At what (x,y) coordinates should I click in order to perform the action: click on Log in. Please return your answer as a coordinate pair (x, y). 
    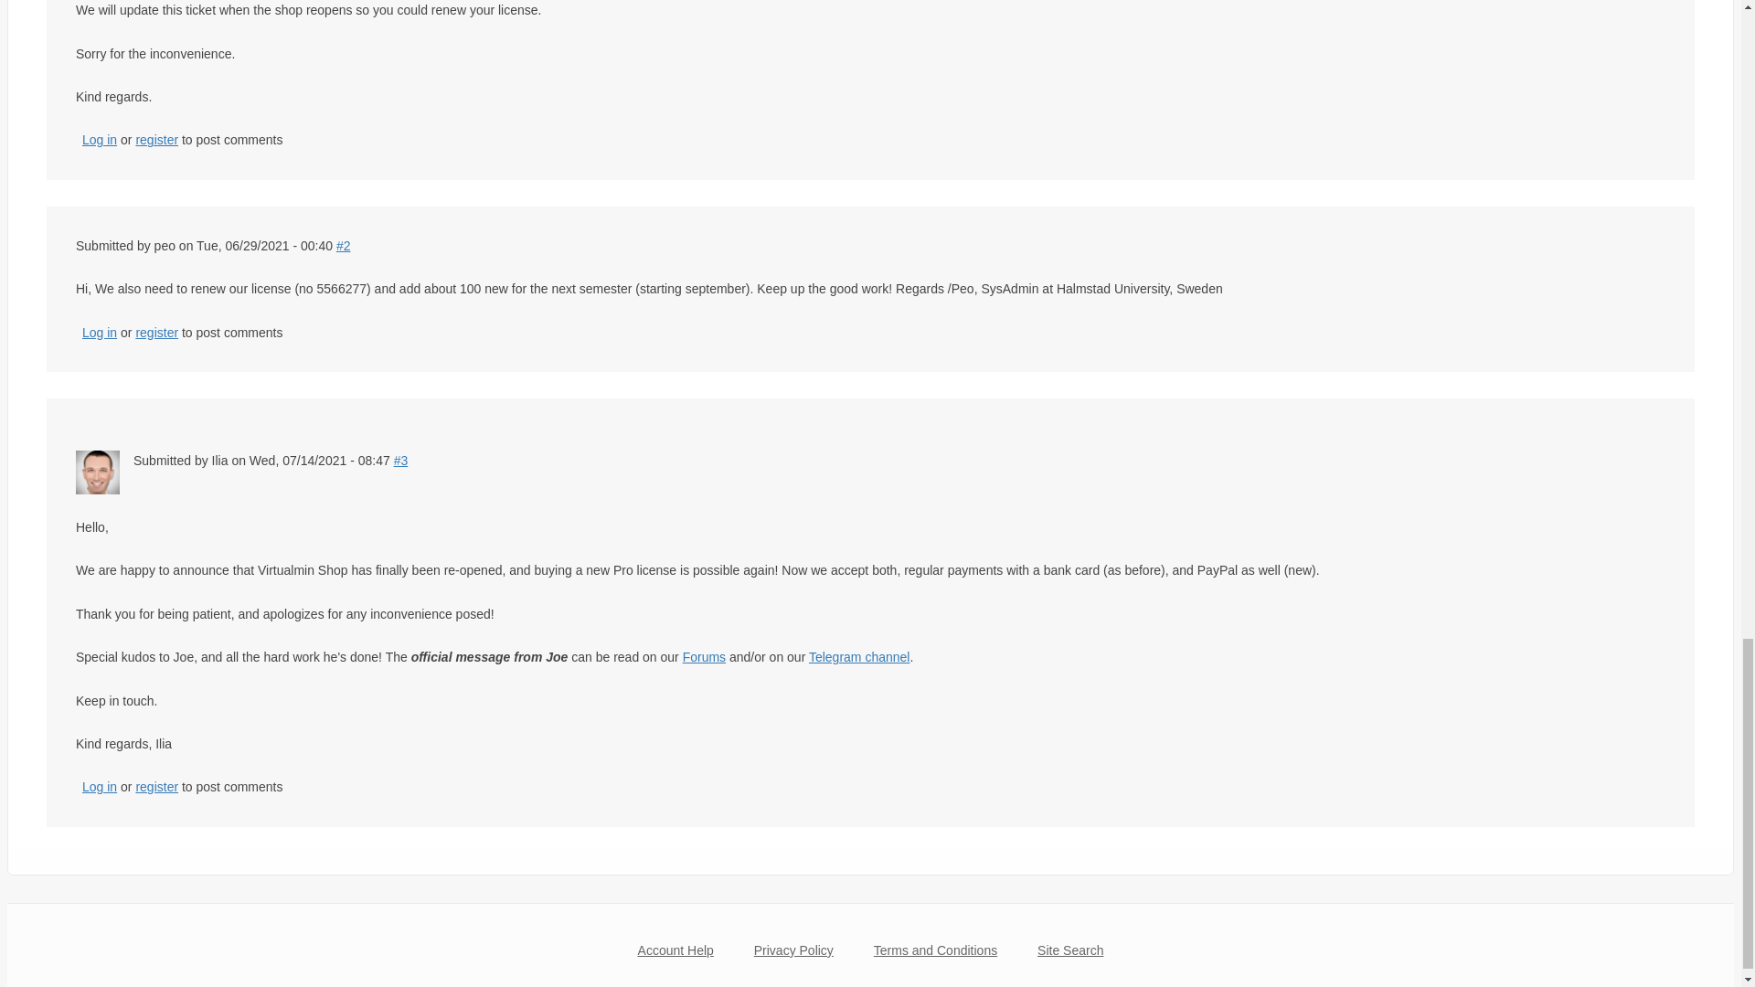
    Looking at the image, I should click on (100, 787).